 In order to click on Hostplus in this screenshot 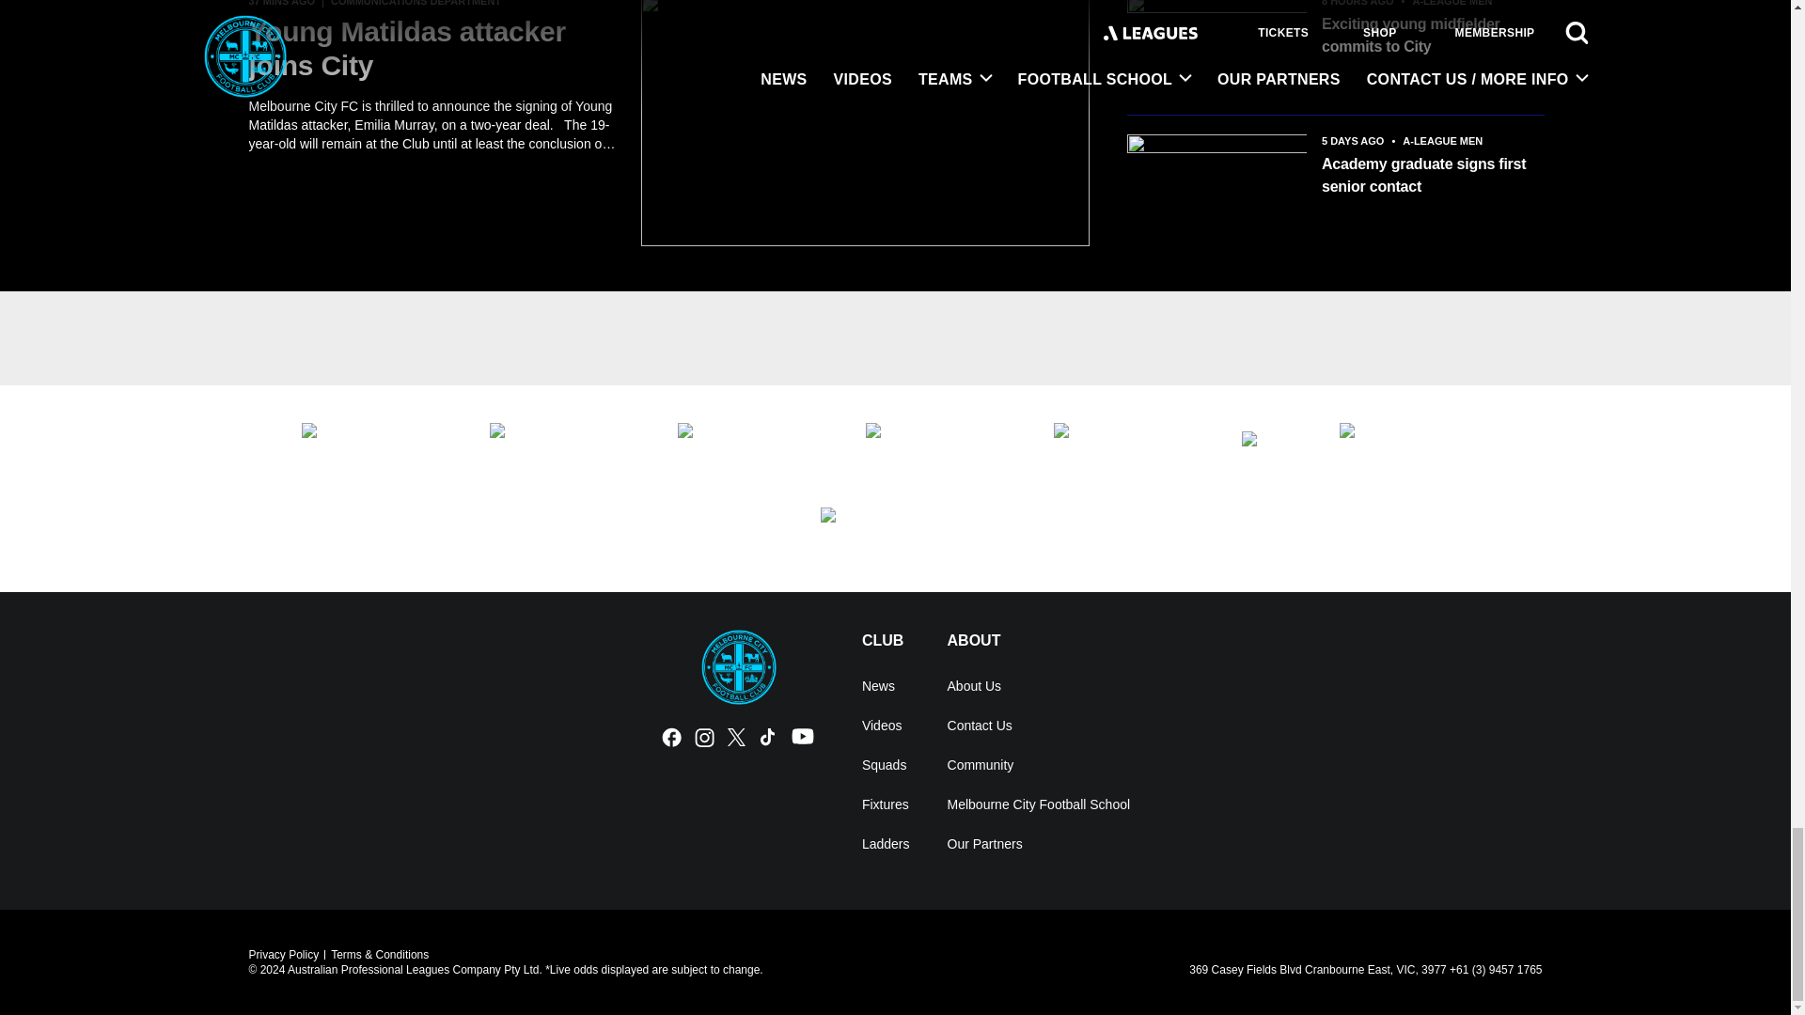, I will do `click(752, 446)`.